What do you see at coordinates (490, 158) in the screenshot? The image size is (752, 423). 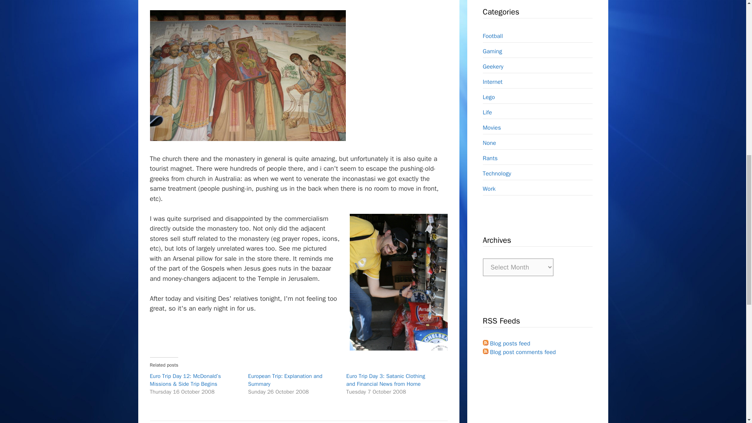 I see `Rants` at bounding box center [490, 158].